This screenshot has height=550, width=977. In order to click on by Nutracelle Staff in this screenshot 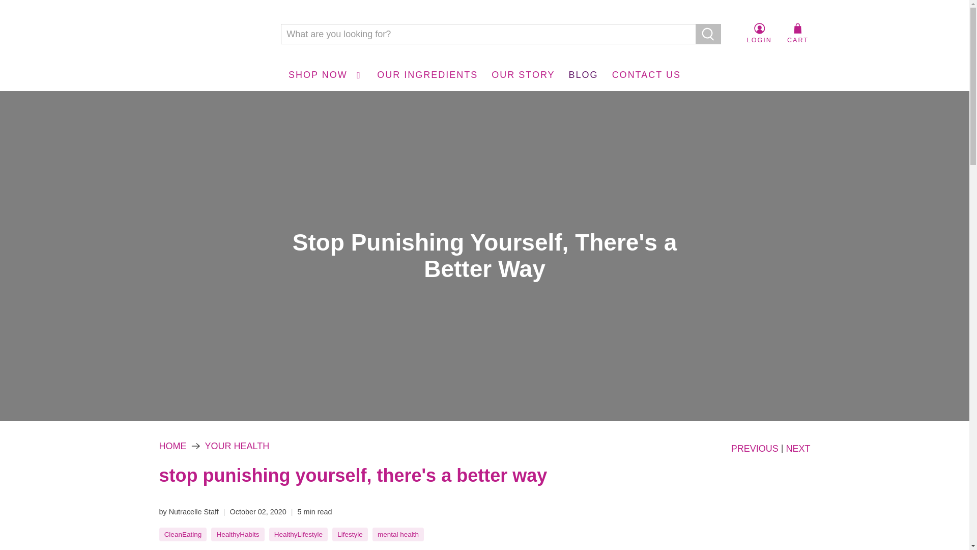, I will do `click(188, 511)`.